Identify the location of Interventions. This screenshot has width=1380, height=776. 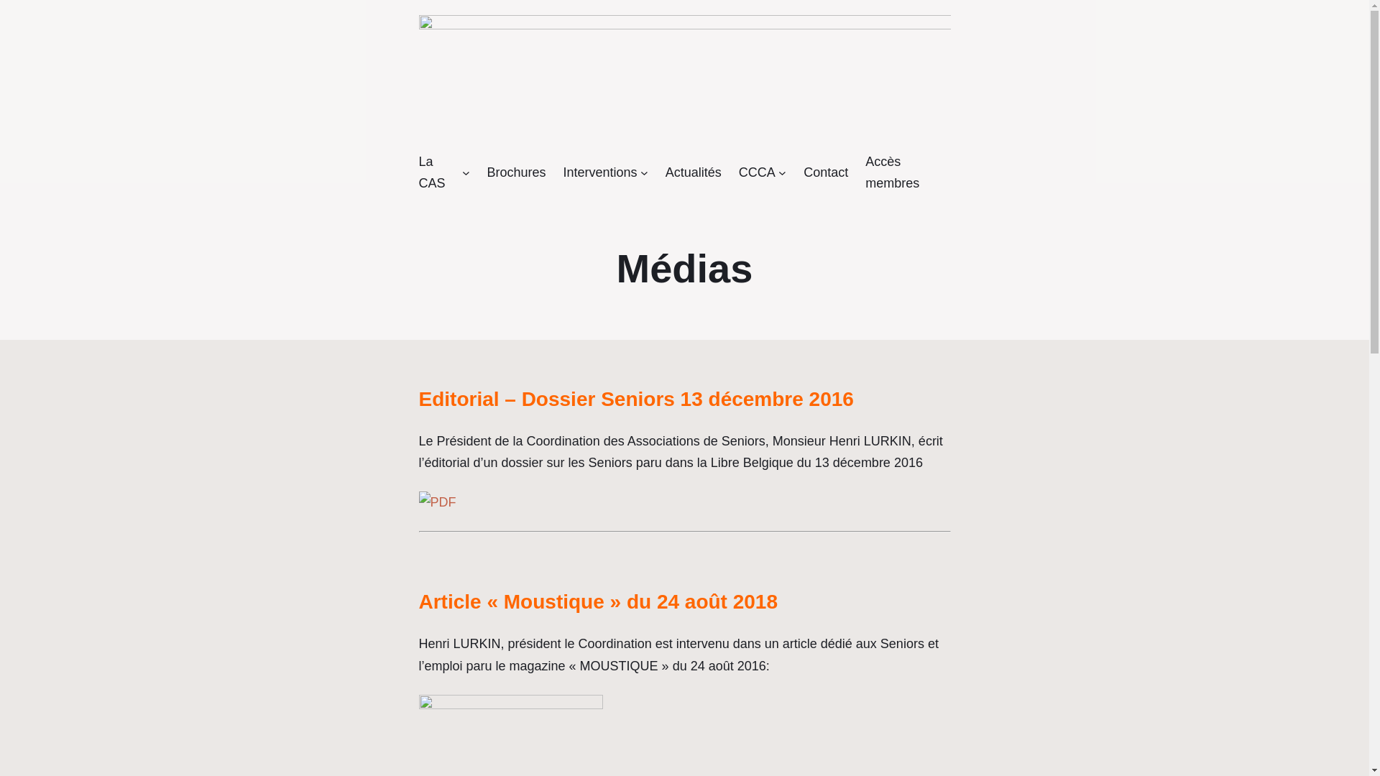
(599, 172).